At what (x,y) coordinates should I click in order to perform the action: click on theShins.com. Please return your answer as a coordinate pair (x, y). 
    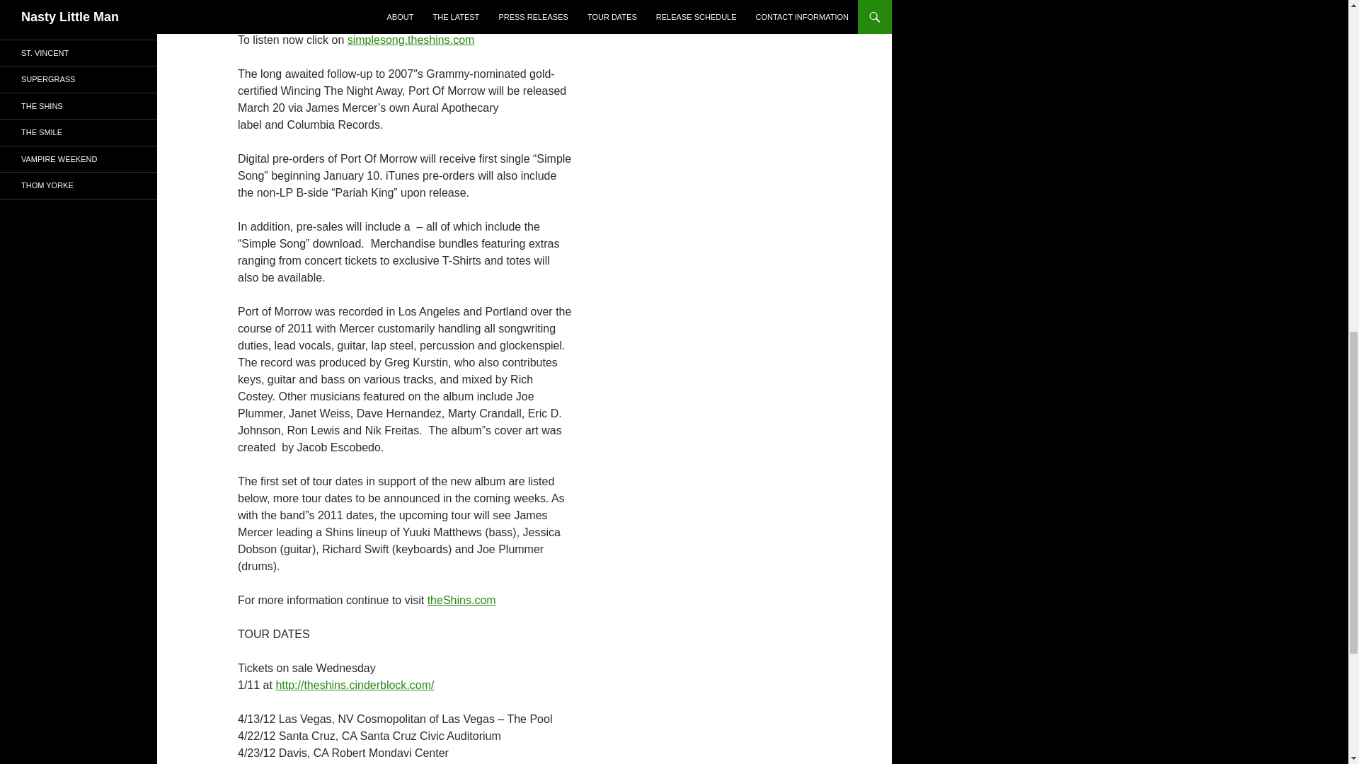
    Looking at the image, I should click on (461, 600).